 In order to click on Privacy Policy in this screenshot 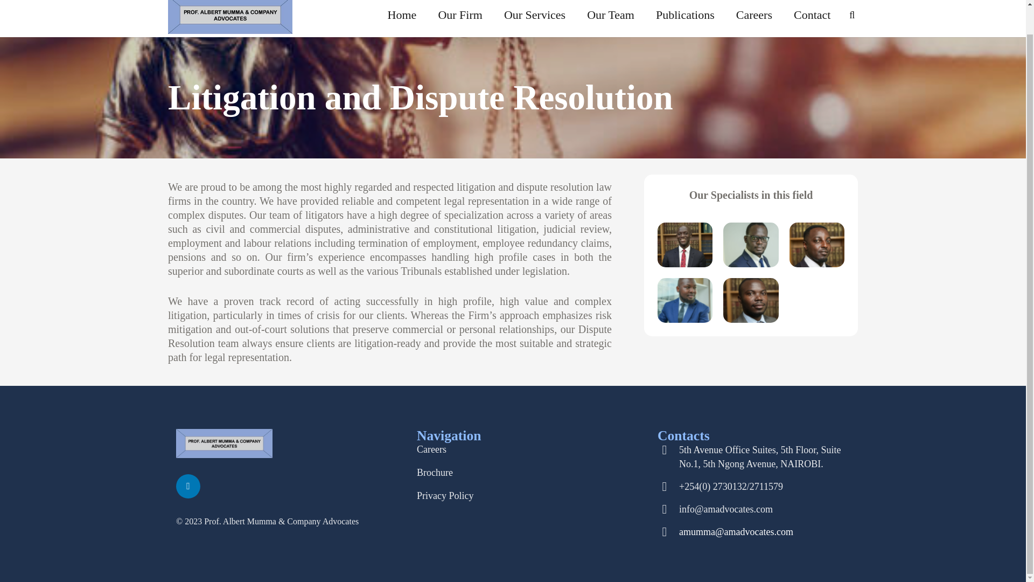, I will do `click(445, 496)`.